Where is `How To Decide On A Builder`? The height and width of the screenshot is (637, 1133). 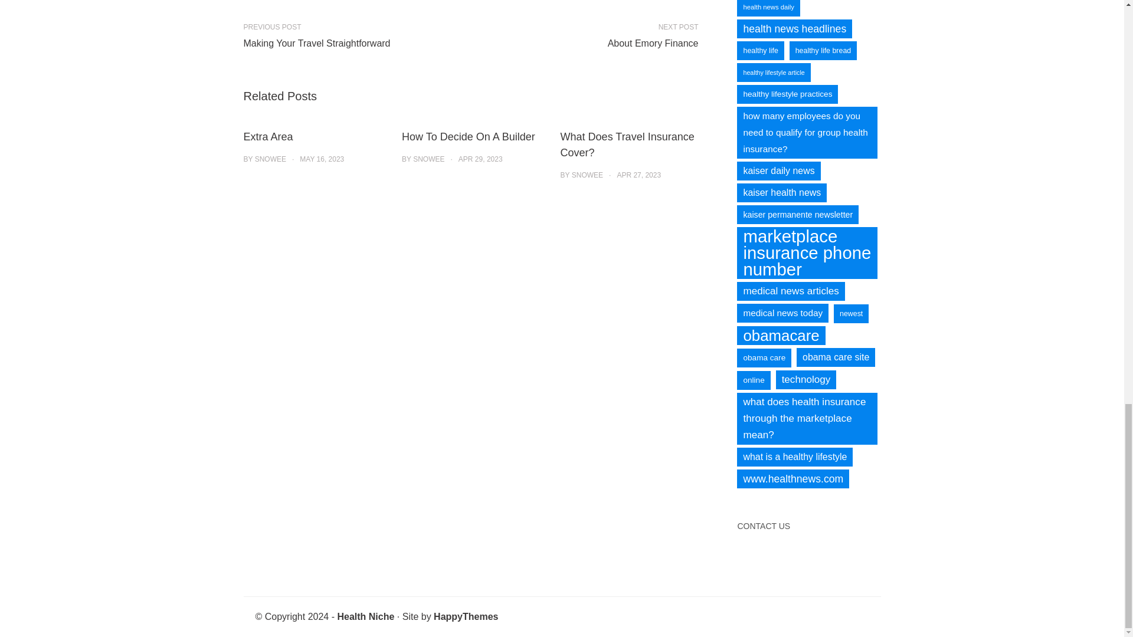 How To Decide On A Builder is located at coordinates (469, 137).